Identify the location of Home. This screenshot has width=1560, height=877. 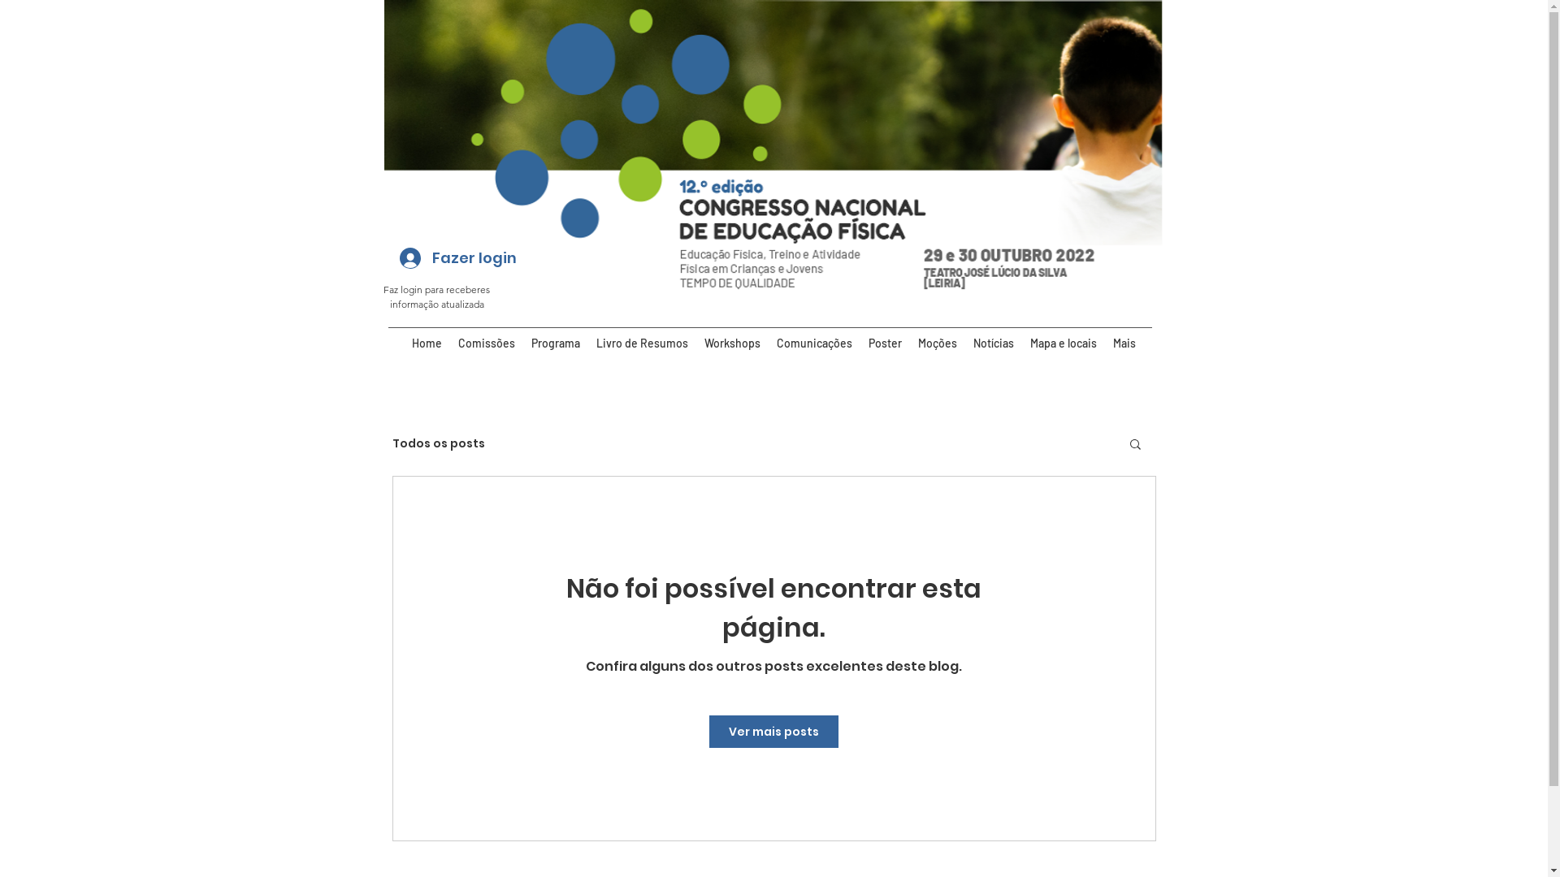
(427, 343).